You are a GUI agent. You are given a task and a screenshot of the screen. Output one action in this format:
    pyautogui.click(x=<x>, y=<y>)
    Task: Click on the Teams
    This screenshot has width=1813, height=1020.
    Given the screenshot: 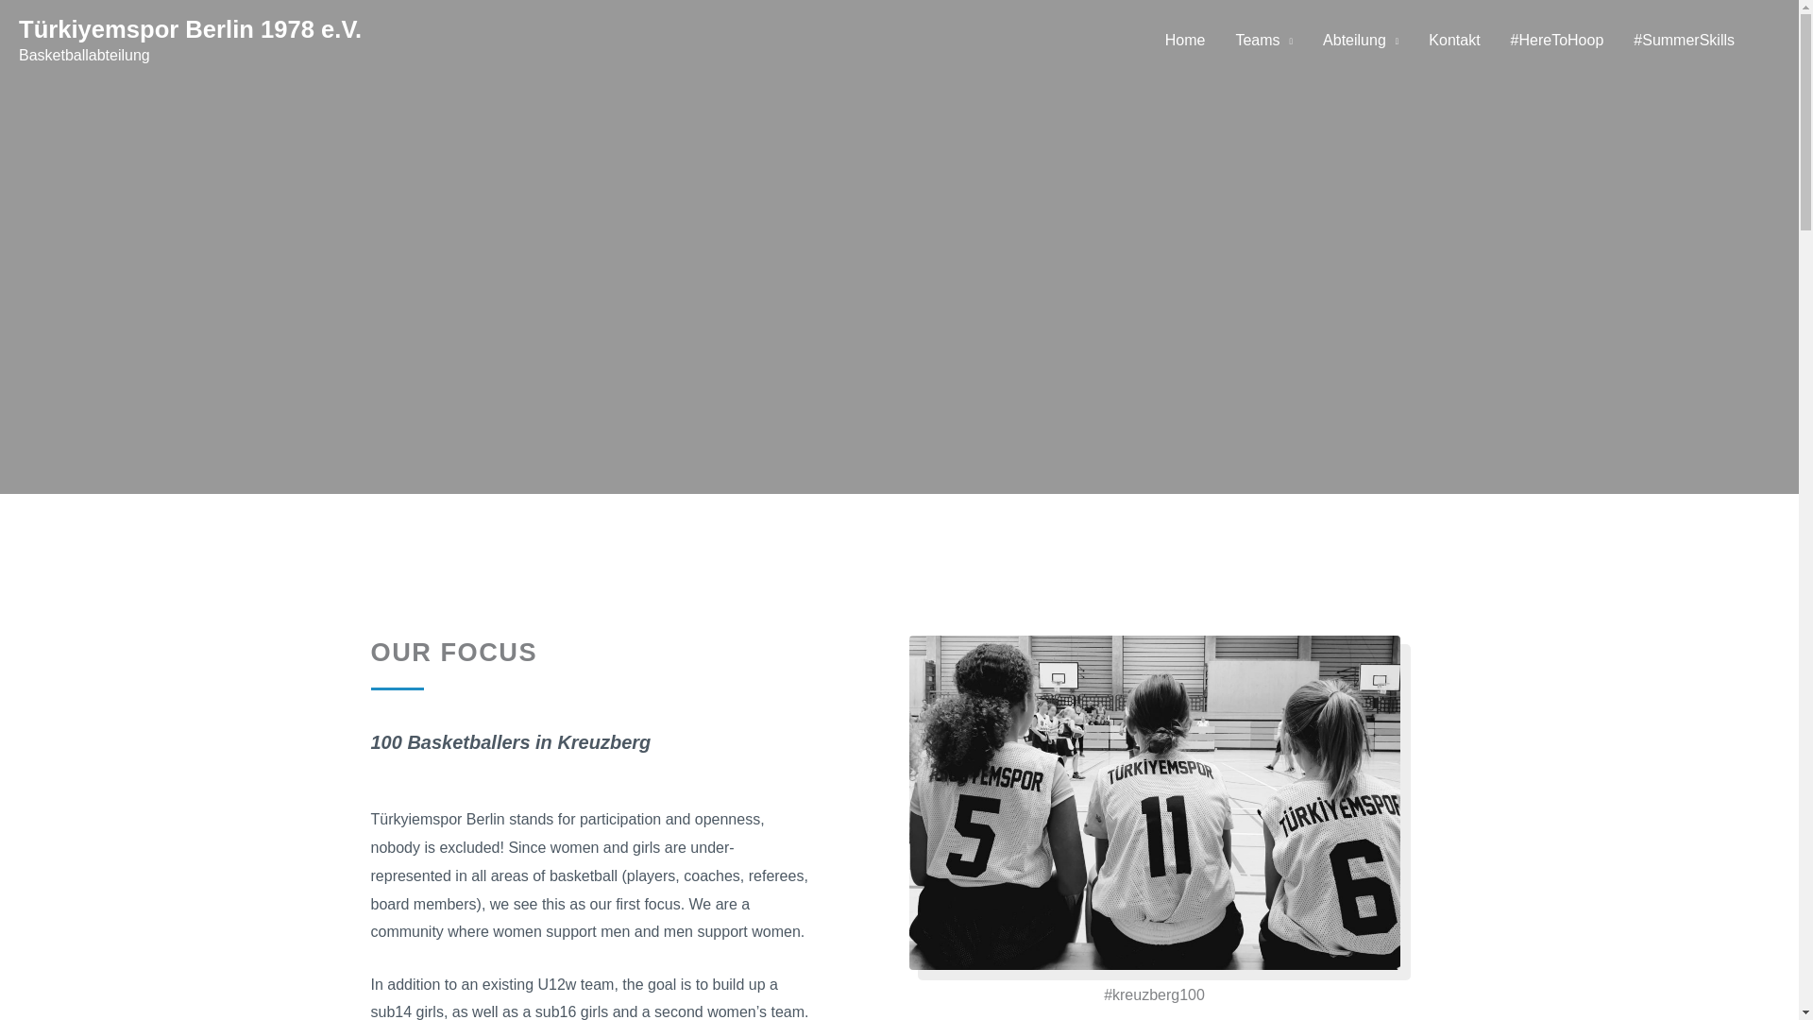 What is the action you would take?
    pyautogui.click(x=1263, y=40)
    